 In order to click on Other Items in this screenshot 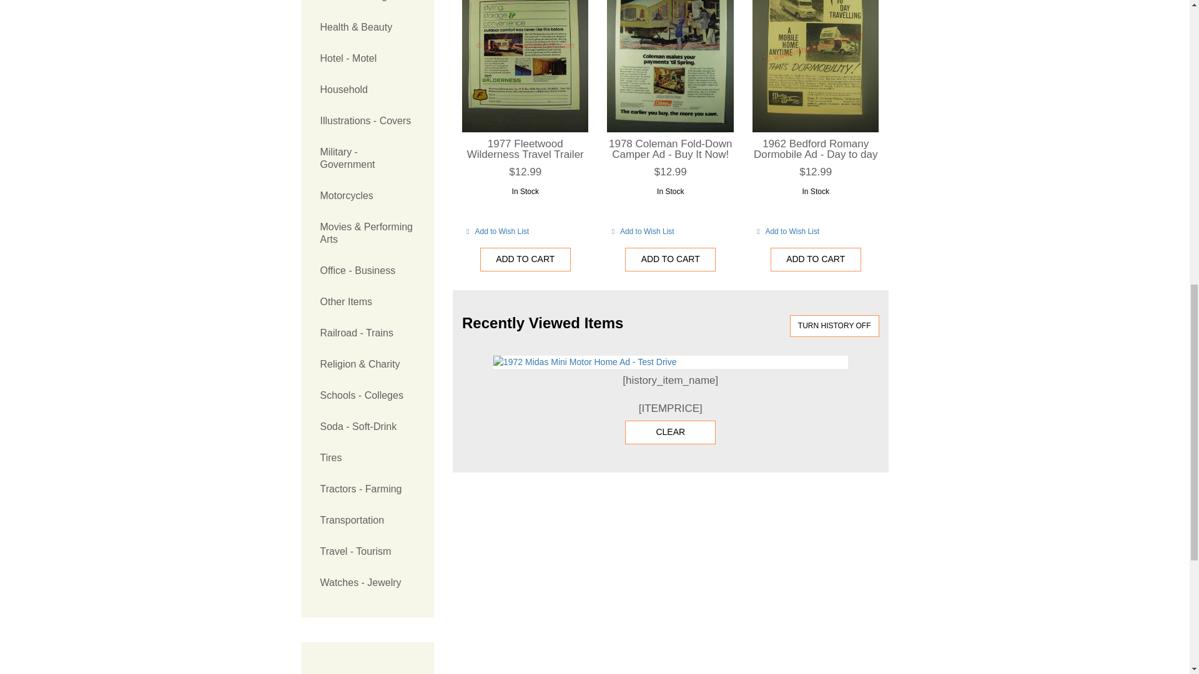, I will do `click(367, 302)`.